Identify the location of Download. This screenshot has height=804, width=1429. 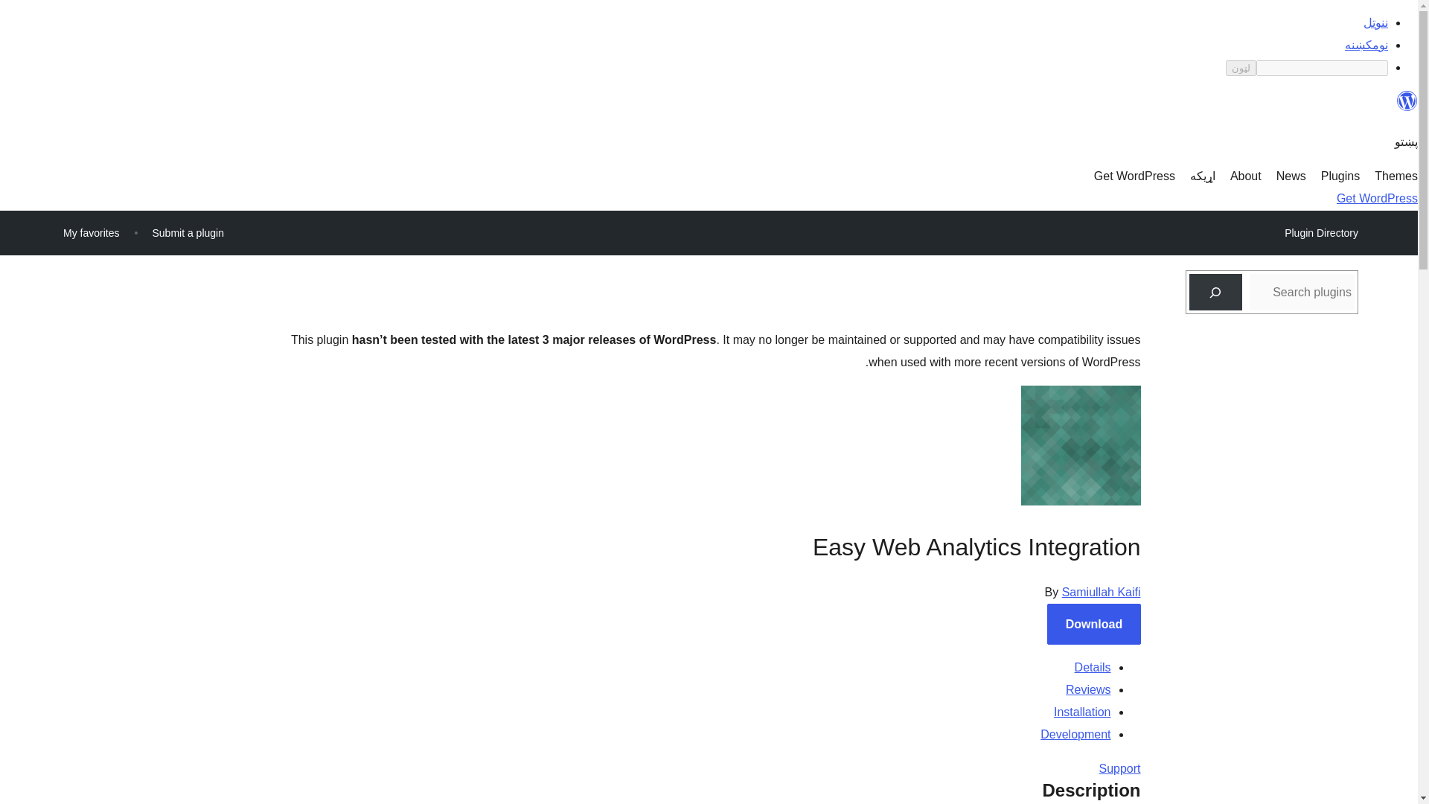
(1094, 624).